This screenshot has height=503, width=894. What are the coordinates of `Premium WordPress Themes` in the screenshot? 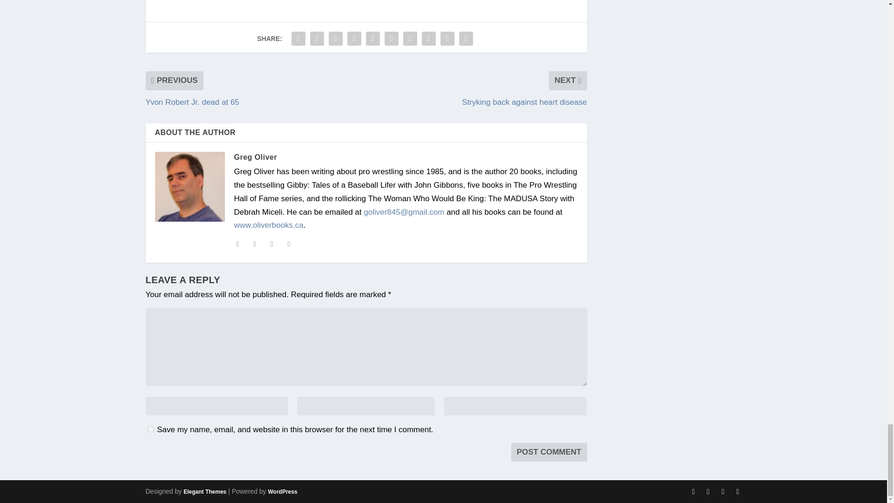 It's located at (204, 491).